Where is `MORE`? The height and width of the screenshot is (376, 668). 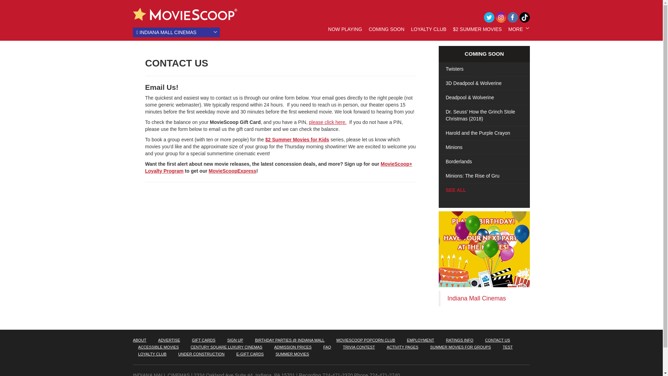 MORE is located at coordinates (516, 29).